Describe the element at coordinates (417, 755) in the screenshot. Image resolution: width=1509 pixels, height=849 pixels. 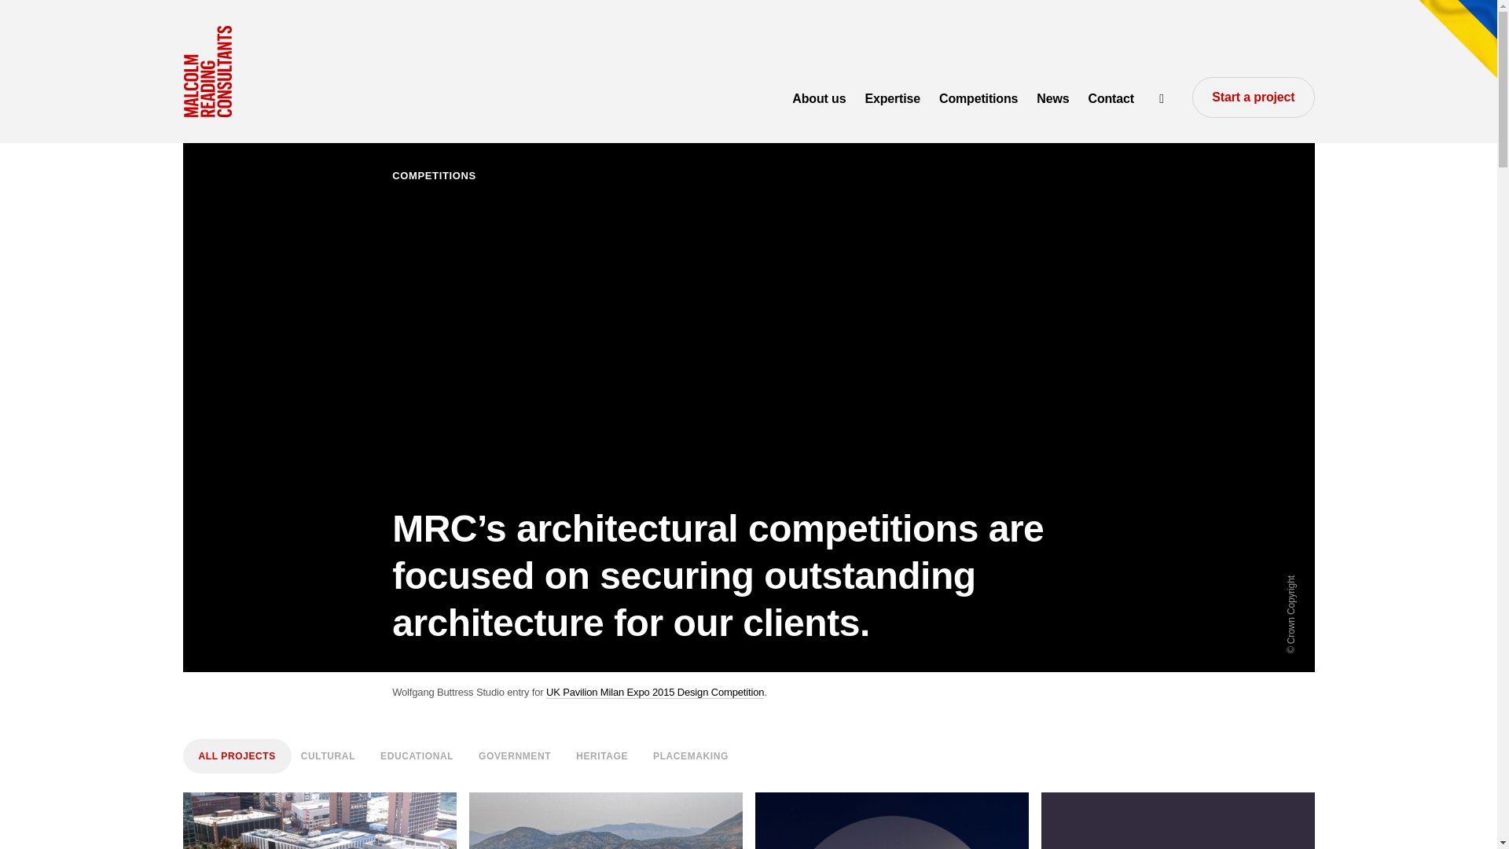
I see `Expertise` at that location.